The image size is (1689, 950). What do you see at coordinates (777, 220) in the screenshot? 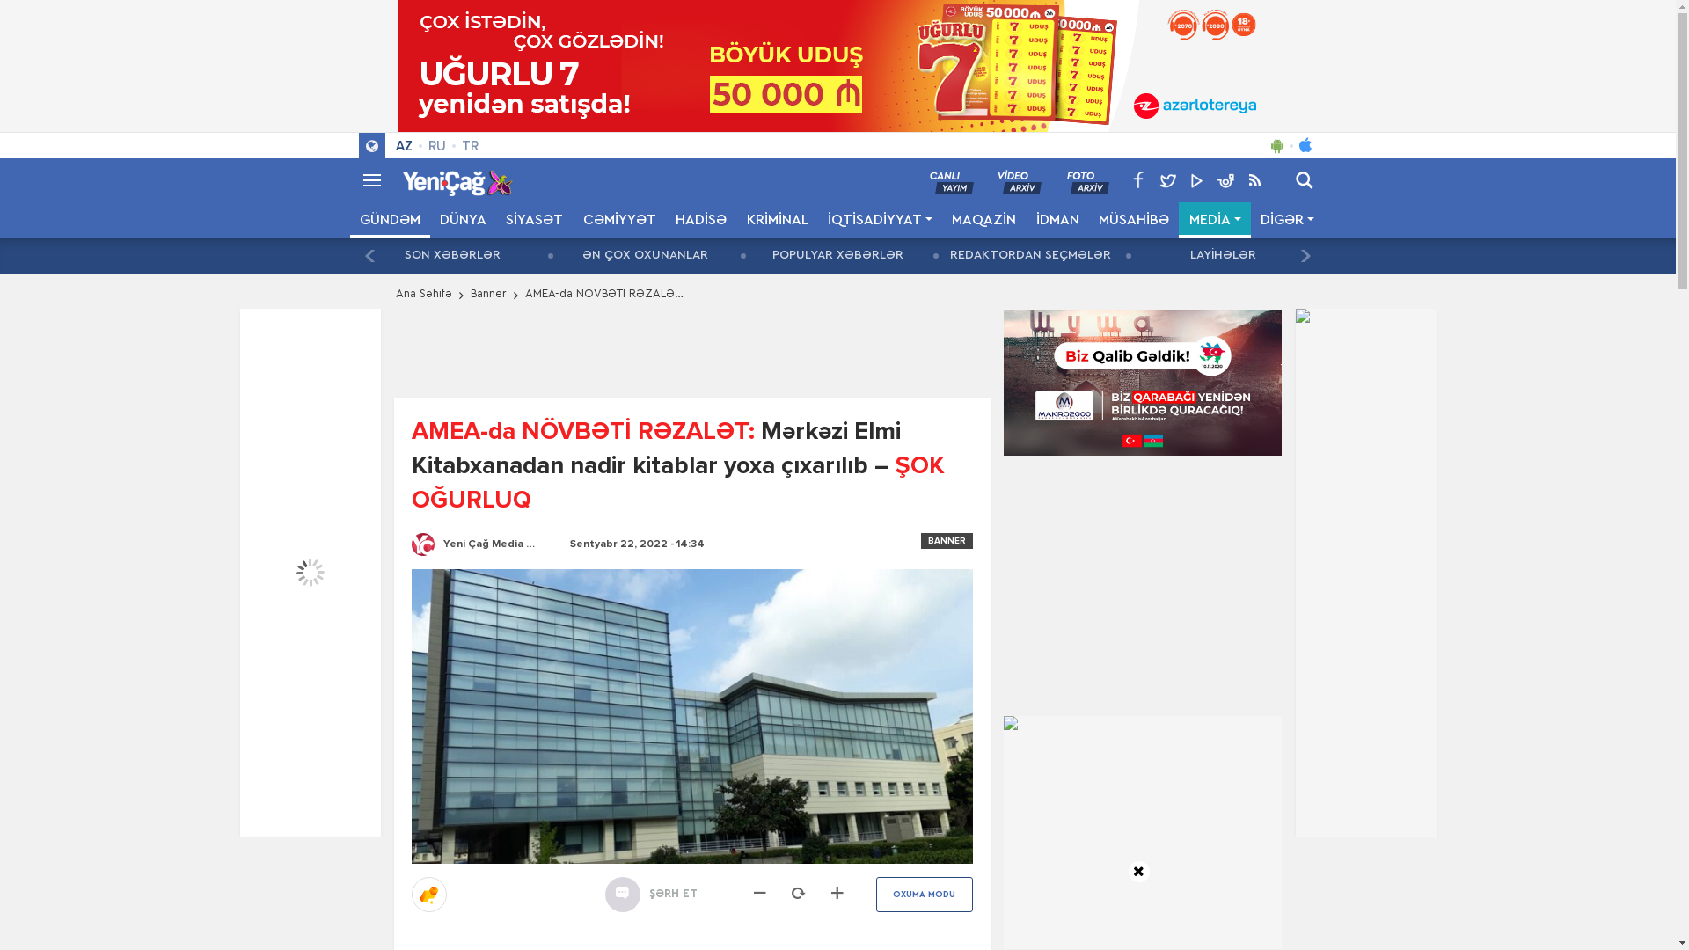
I see `KRIMINAL` at bounding box center [777, 220].